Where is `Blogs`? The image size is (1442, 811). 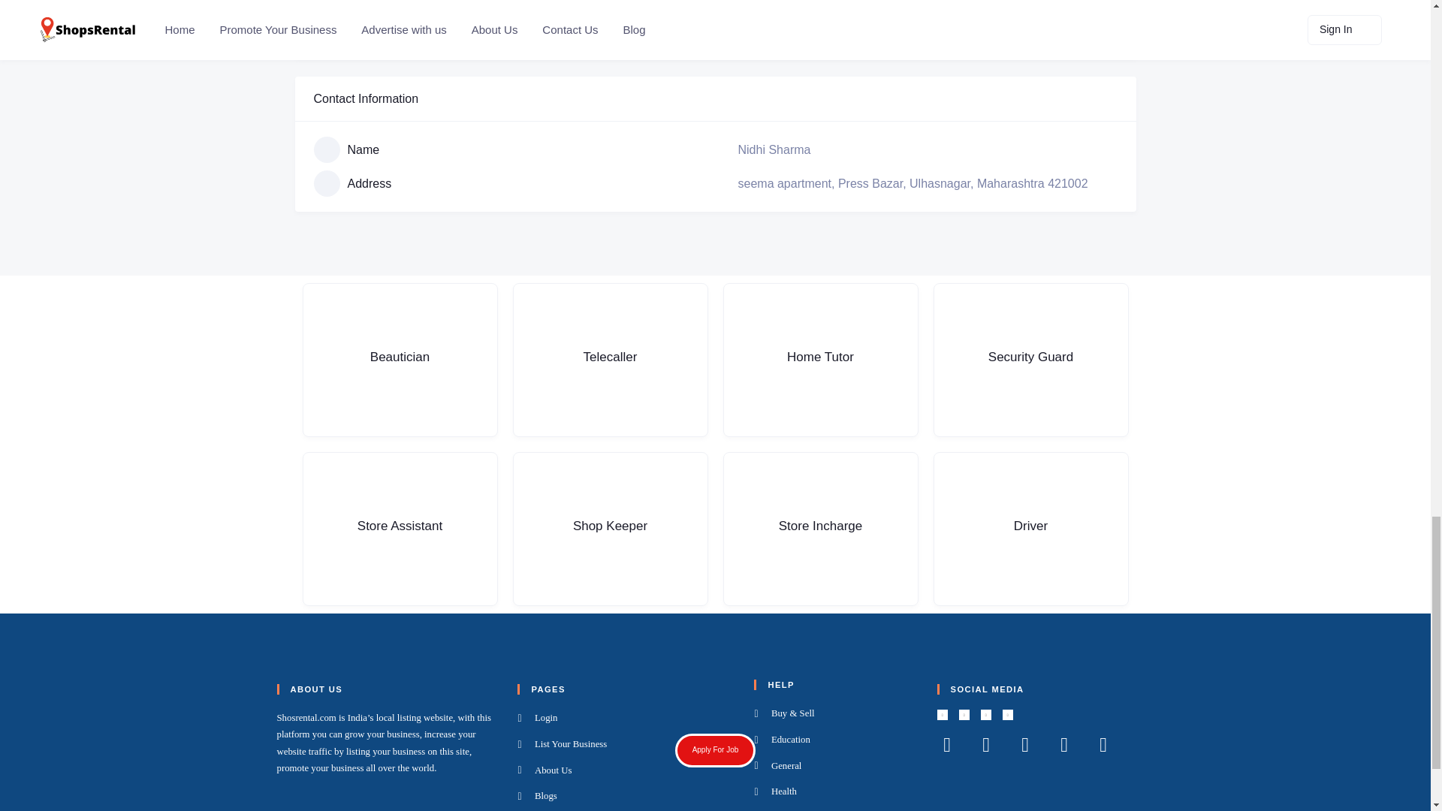 Blogs is located at coordinates (626, 796).